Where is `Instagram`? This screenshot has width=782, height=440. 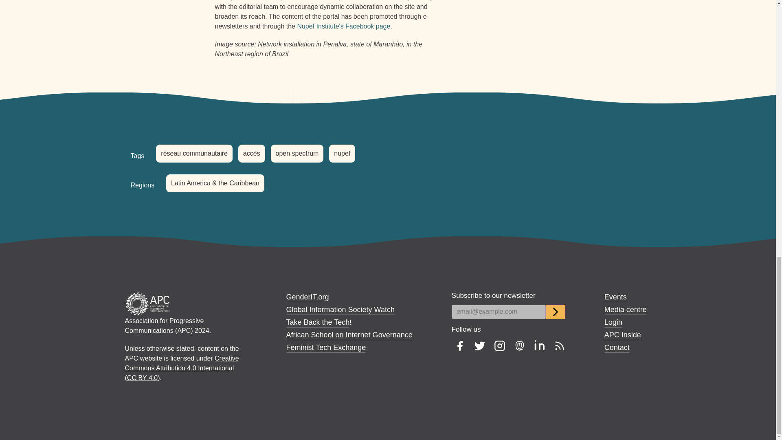
Instagram is located at coordinates (499, 345).